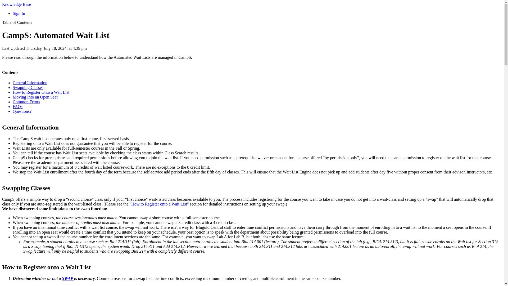 The height and width of the screenshot is (286, 508). Describe the element at coordinates (68, 278) in the screenshot. I see `SWAP` at that location.